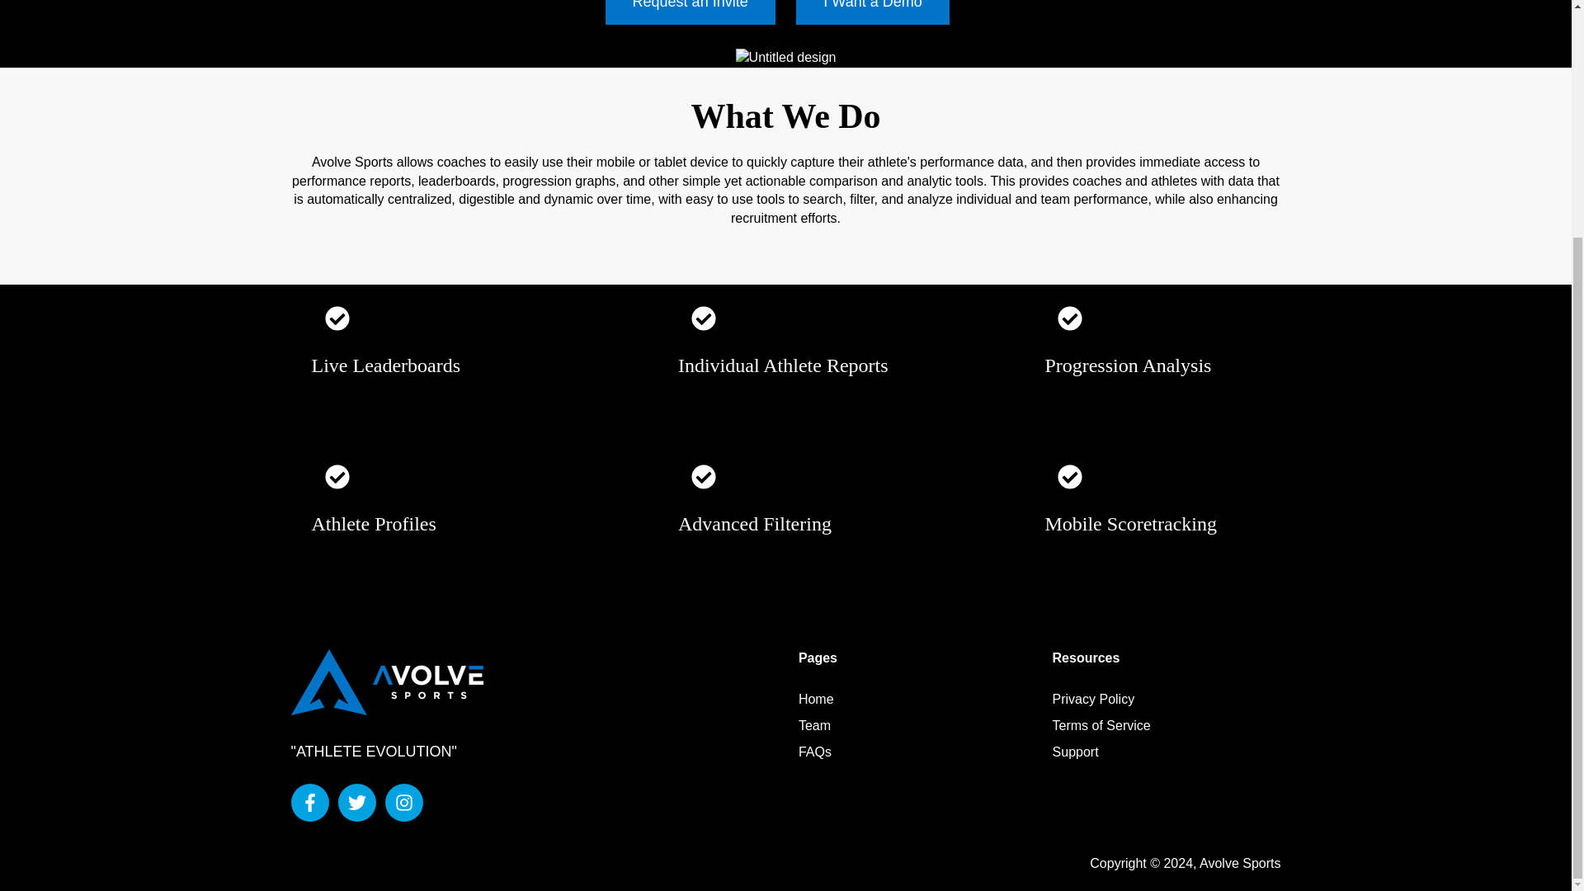 This screenshot has width=1584, height=891. Describe the element at coordinates (1076, 752) in the screenshot. I see `Support` at that location.